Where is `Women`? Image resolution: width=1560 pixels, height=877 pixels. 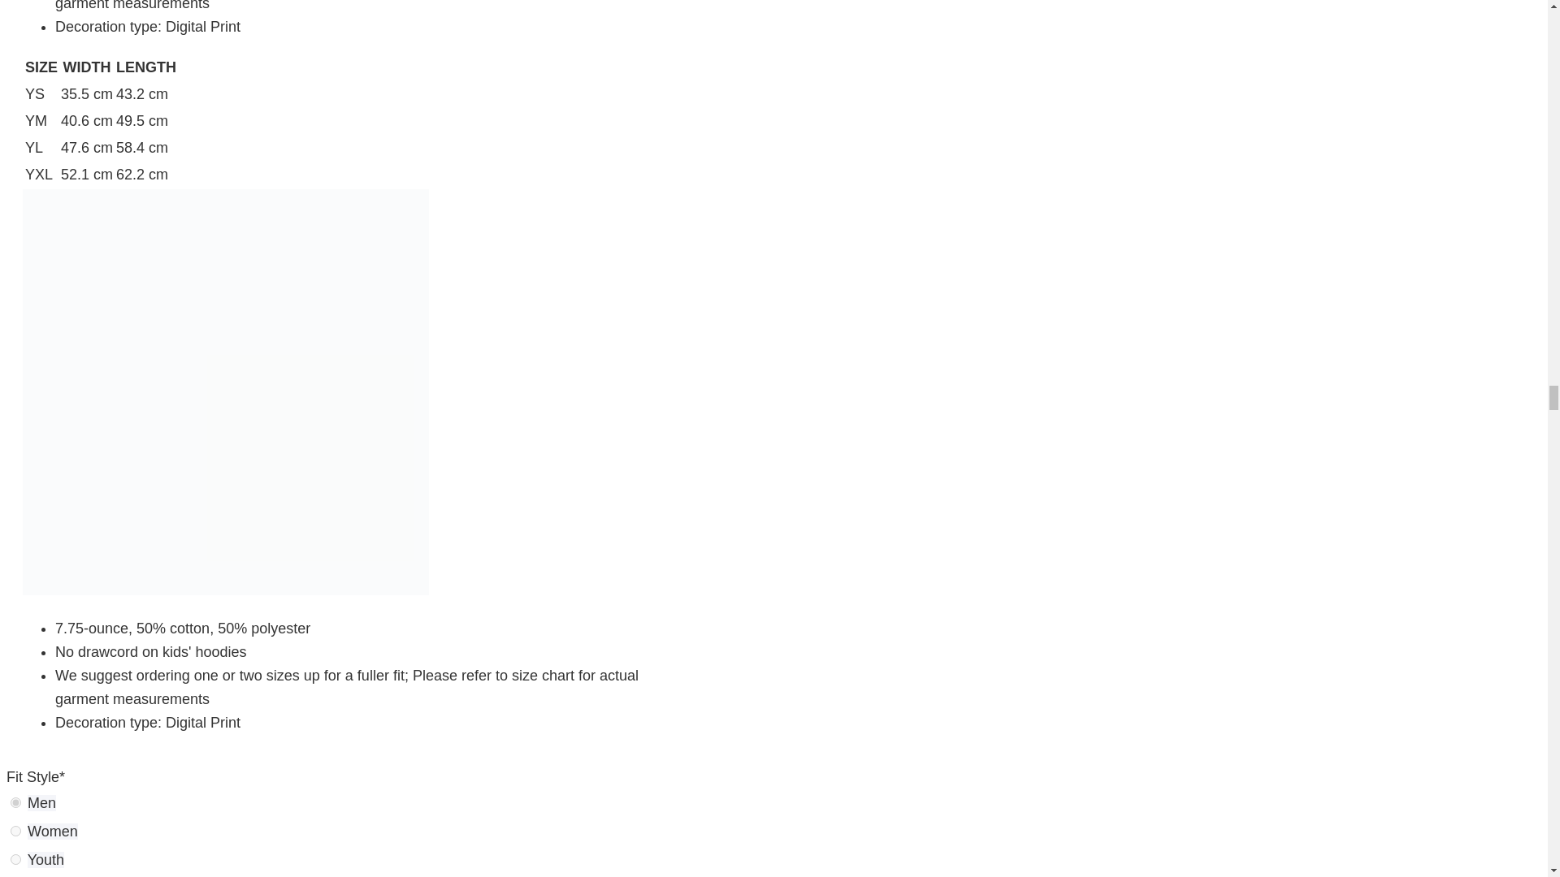
Women is located at coordinates (53, 832).